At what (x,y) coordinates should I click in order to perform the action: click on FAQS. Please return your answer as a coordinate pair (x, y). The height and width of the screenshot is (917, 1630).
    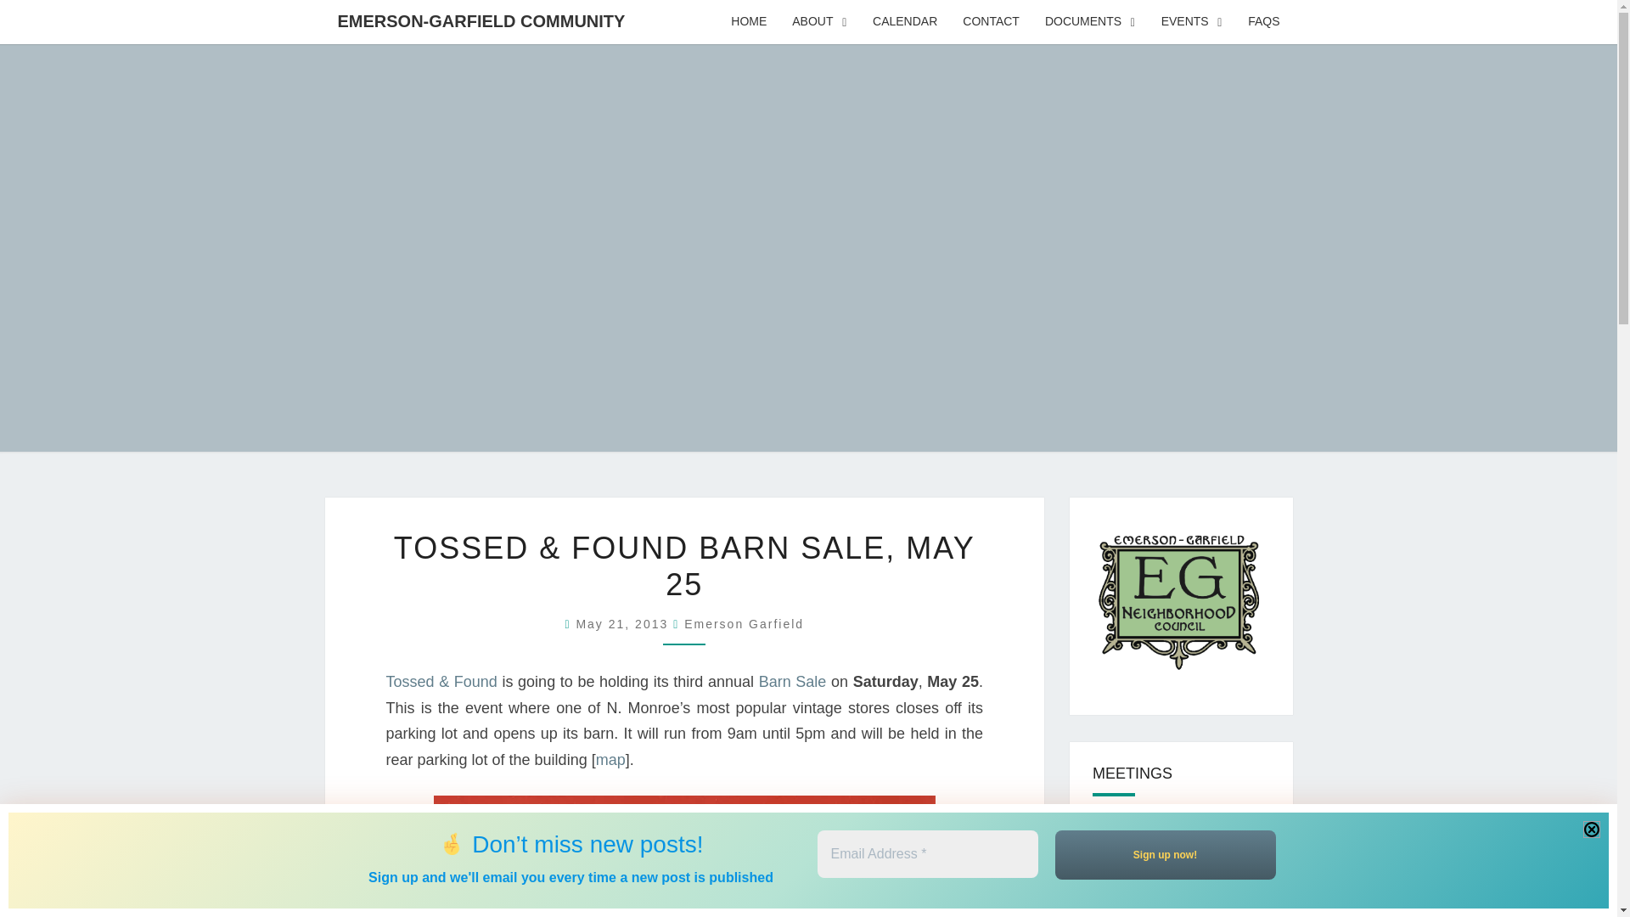
    Looking at the image, I should click on (1263, 22).